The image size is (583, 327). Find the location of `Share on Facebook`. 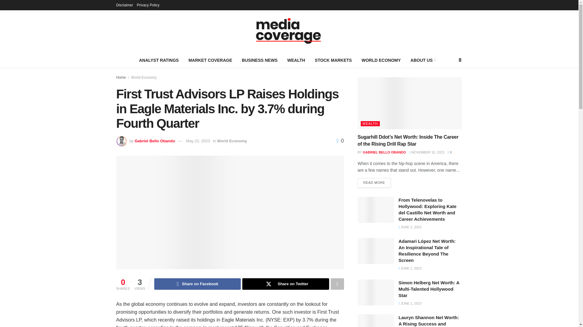

Share on Facebook is located at coordinates (197, 284).